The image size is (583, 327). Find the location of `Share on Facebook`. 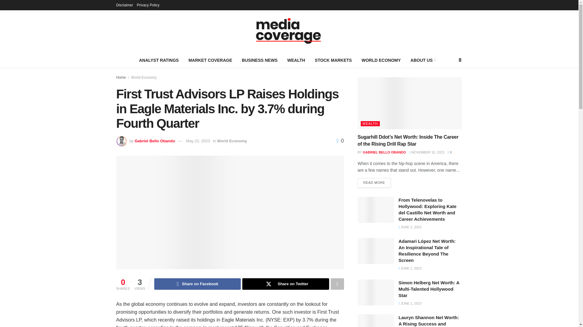

Share on Facebook is located at coordinates (197, 284).